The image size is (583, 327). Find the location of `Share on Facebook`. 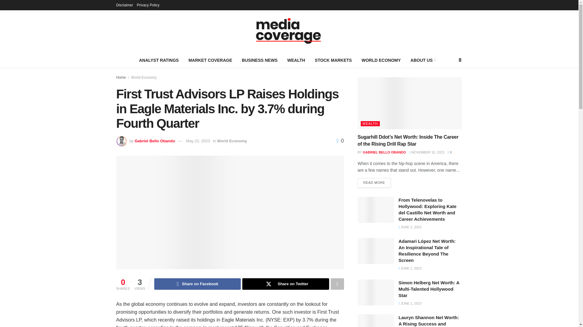

Share on Facebook is located at coordinates (197, 284).